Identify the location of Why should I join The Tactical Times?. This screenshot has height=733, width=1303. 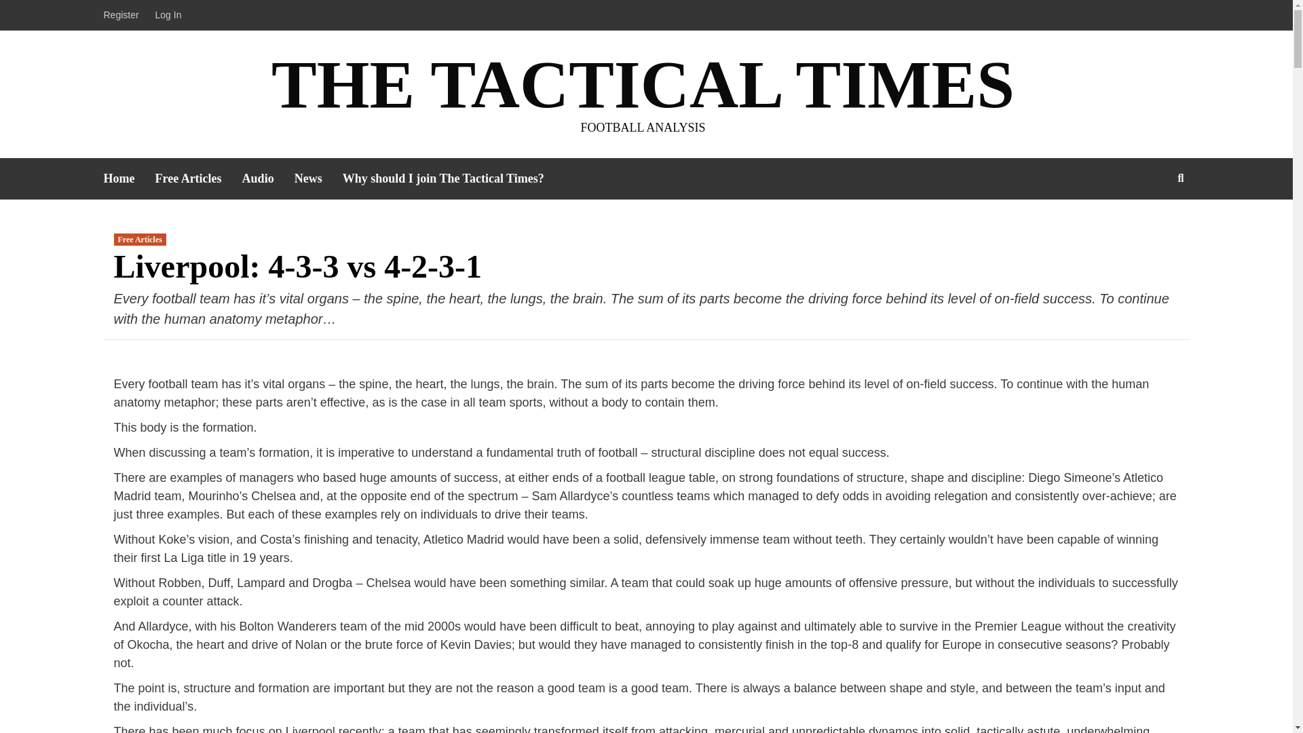
(453, 178).